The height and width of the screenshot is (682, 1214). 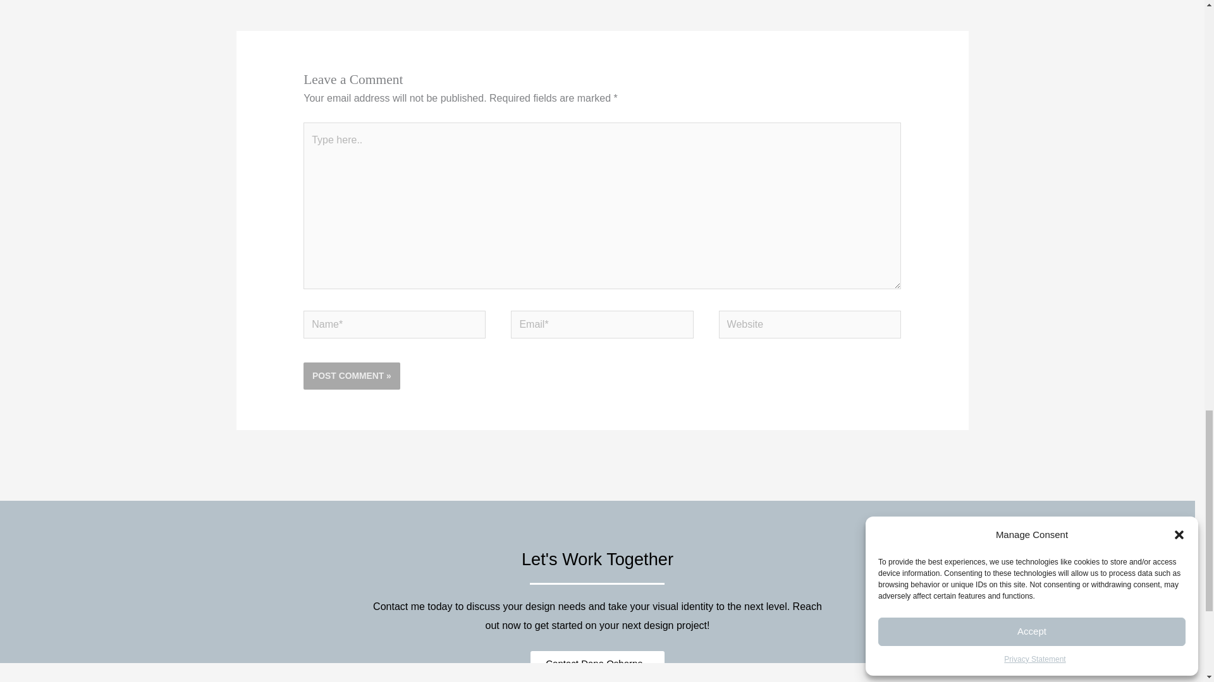 I want to click on Designing Save the Dates with Photos, so click(x=939, y=4).